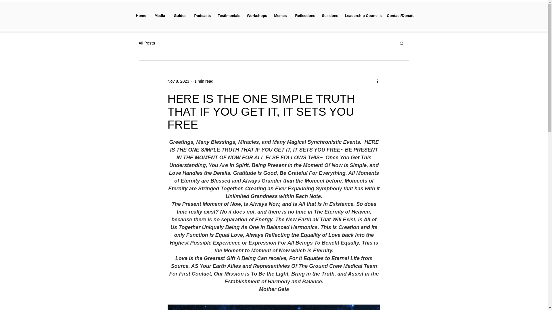 This screenshot has height=310, width=552. Describe the element at coordinates (256, 15) in the screenshot. I see `Workshops` at that location.